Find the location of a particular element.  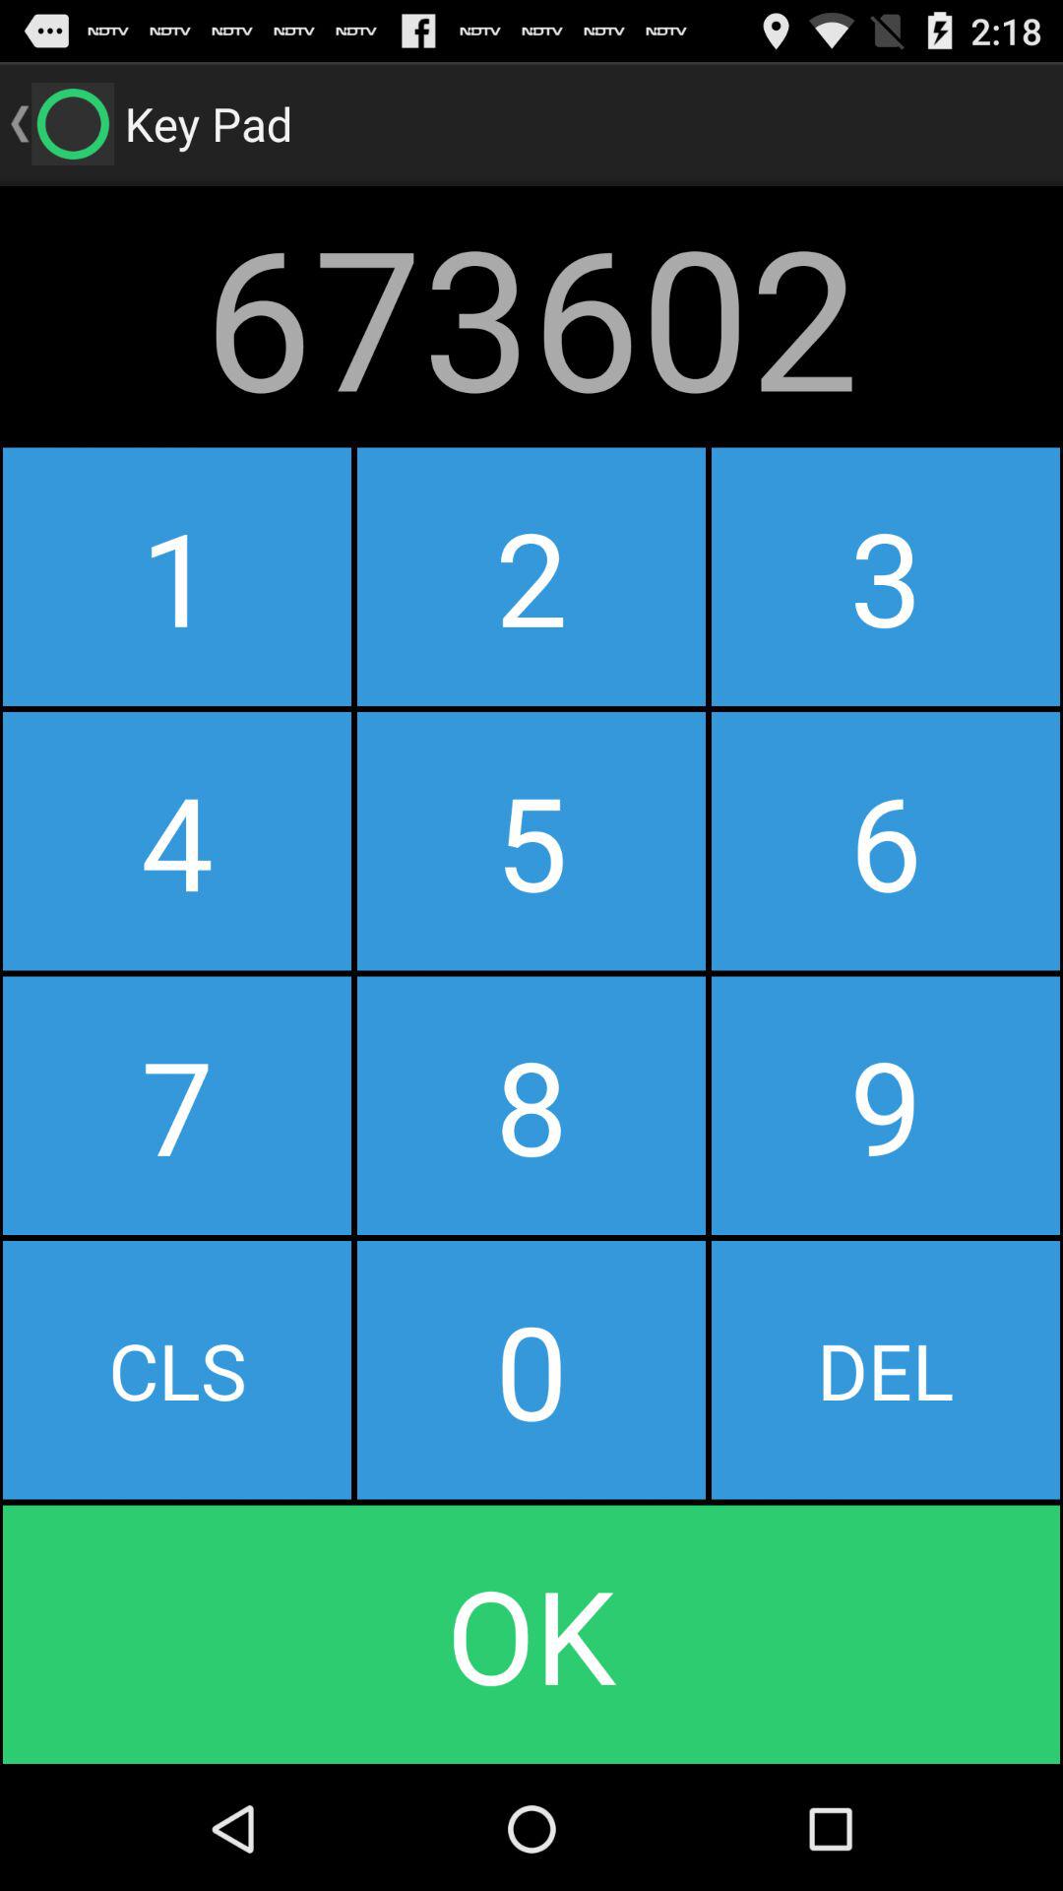

turn off the button next to the 8 item is located at coordinates (177, 1370).